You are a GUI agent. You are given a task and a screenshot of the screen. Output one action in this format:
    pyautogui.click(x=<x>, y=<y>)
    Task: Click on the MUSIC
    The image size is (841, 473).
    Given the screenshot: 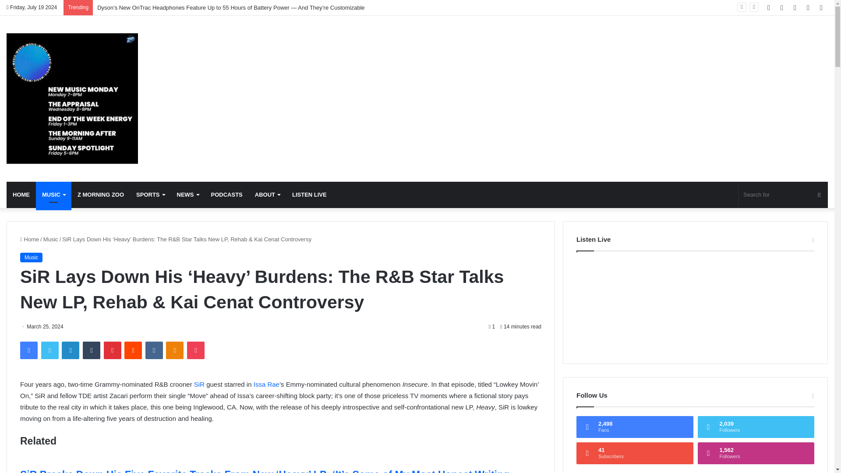 What is the action you would take?
    pyautogui.click(x=53, y=194)
    